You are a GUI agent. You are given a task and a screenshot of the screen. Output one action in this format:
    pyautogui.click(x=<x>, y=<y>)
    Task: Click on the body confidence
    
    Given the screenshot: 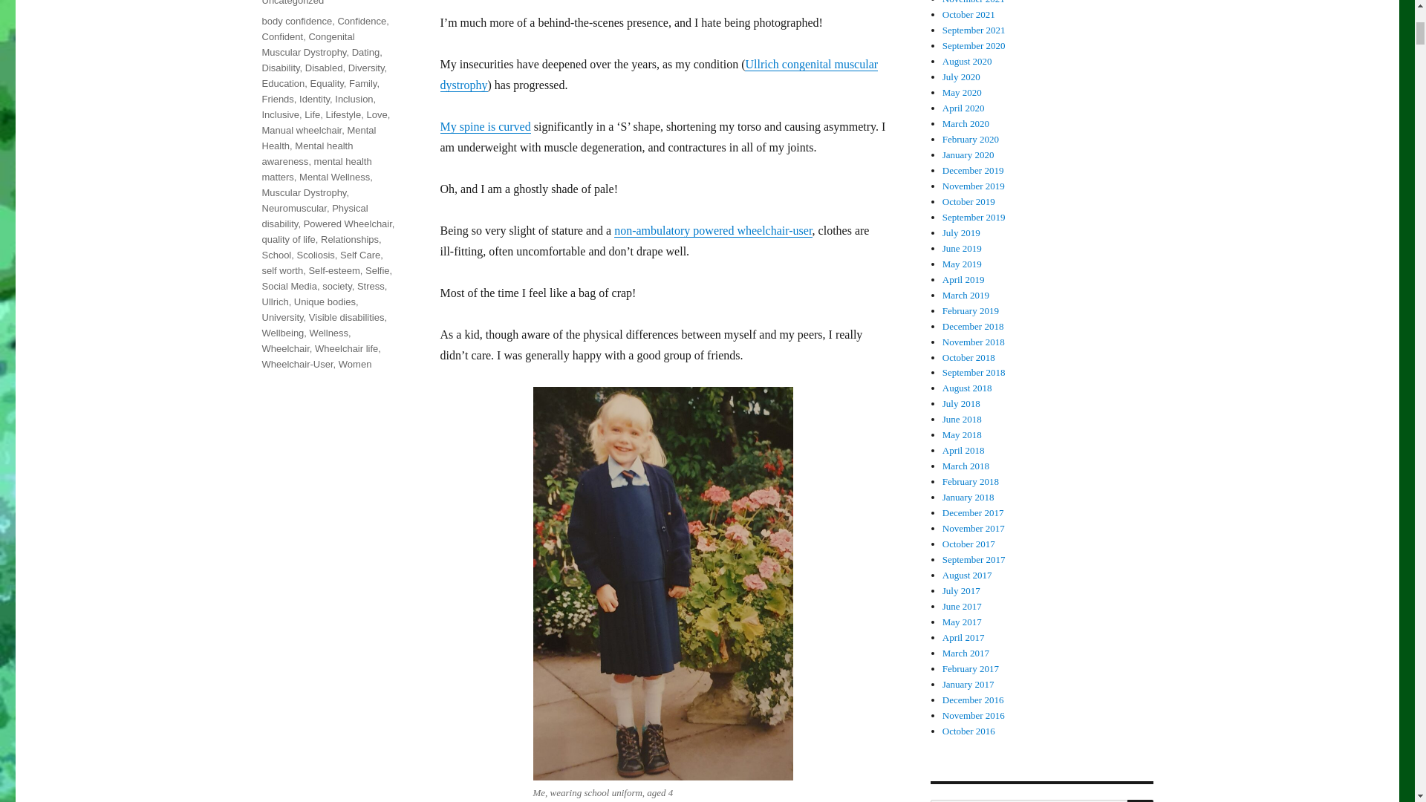 What is the action you would take?
    pyautogui.click(x=296, y=21)
    